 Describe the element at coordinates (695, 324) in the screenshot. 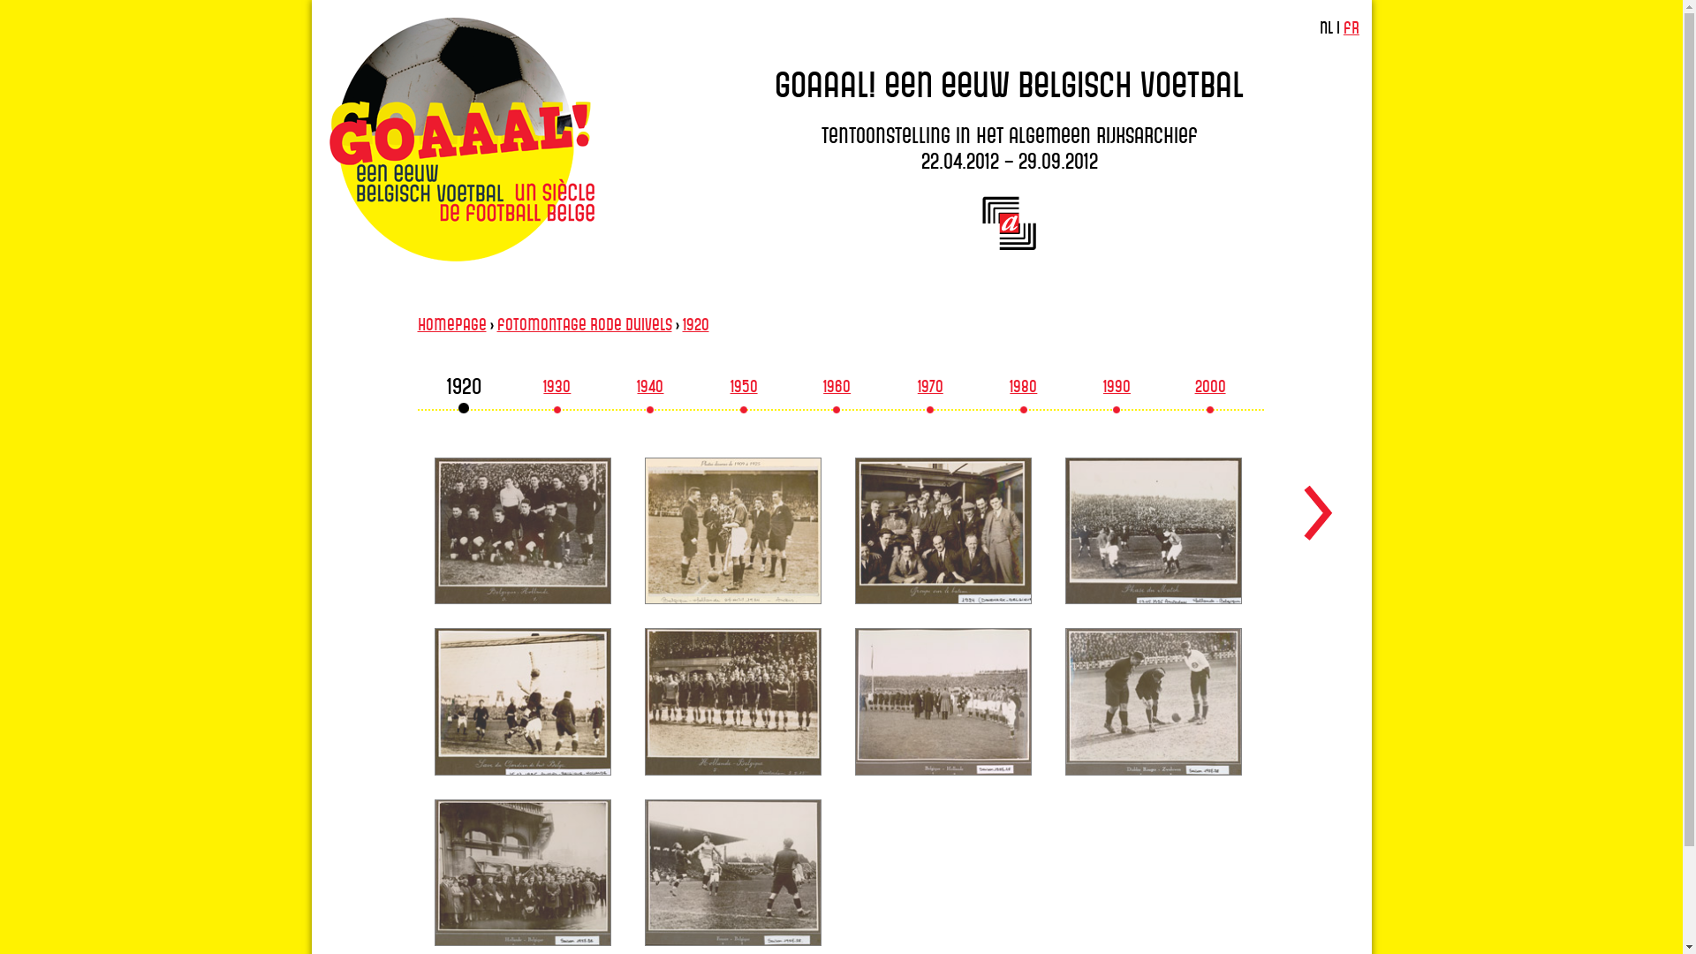

I see `1920` at that location.